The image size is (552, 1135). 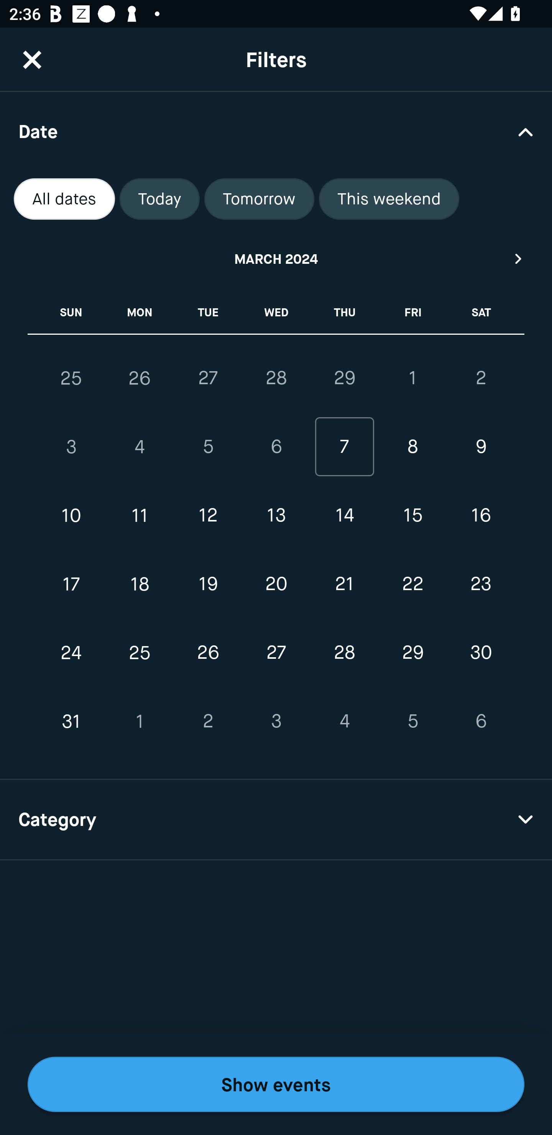 What do you see at coordinates (208, 584) in the screenshot?
I see `19` at bounding box center [208, 584].